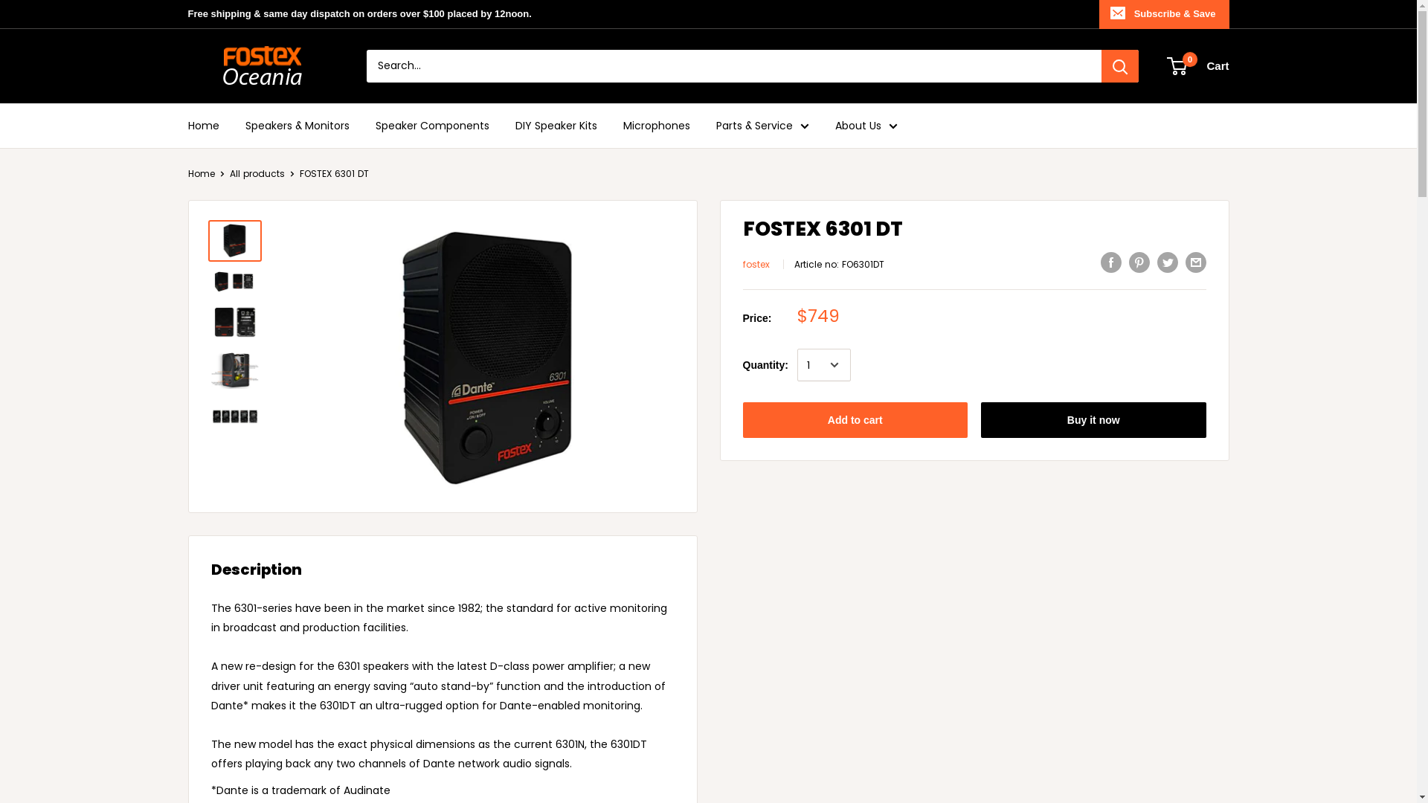  I want to click on Buy it now, so click(1093, 420).